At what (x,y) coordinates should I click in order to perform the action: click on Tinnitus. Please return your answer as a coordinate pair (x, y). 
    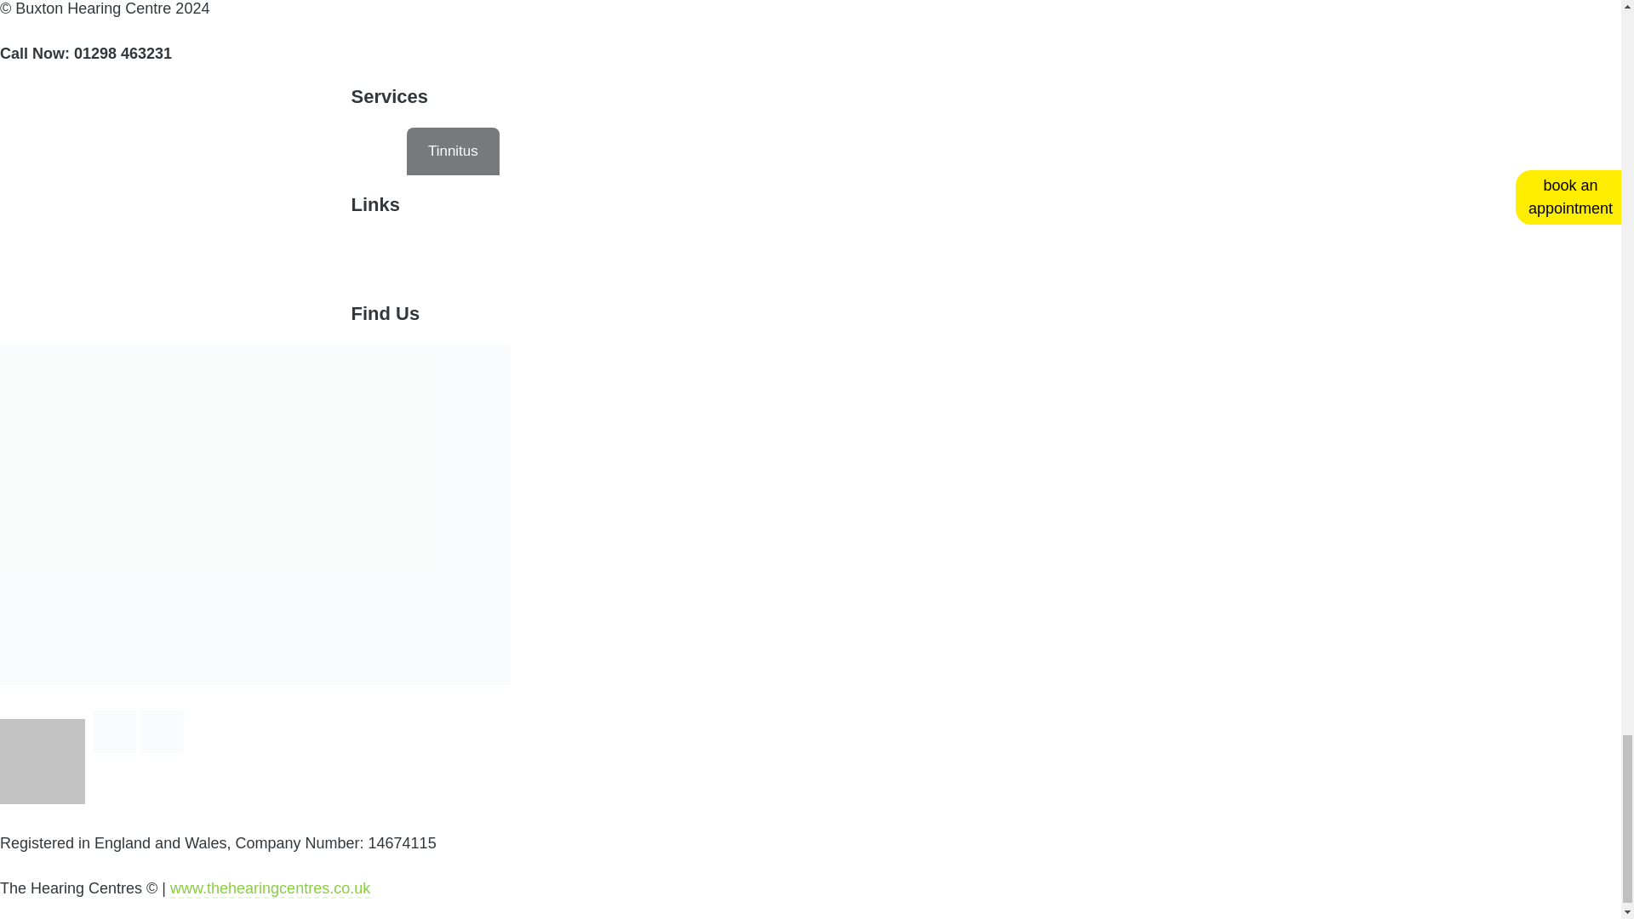
    Looking at the image, I should click on (453, 151).